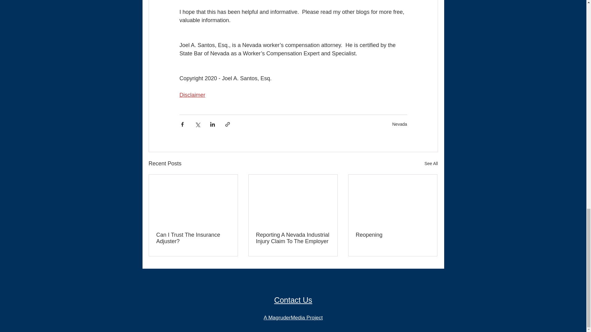  Describe the element at coordinates (400, 124) in the screenshot. I see `Nevada` at that location.